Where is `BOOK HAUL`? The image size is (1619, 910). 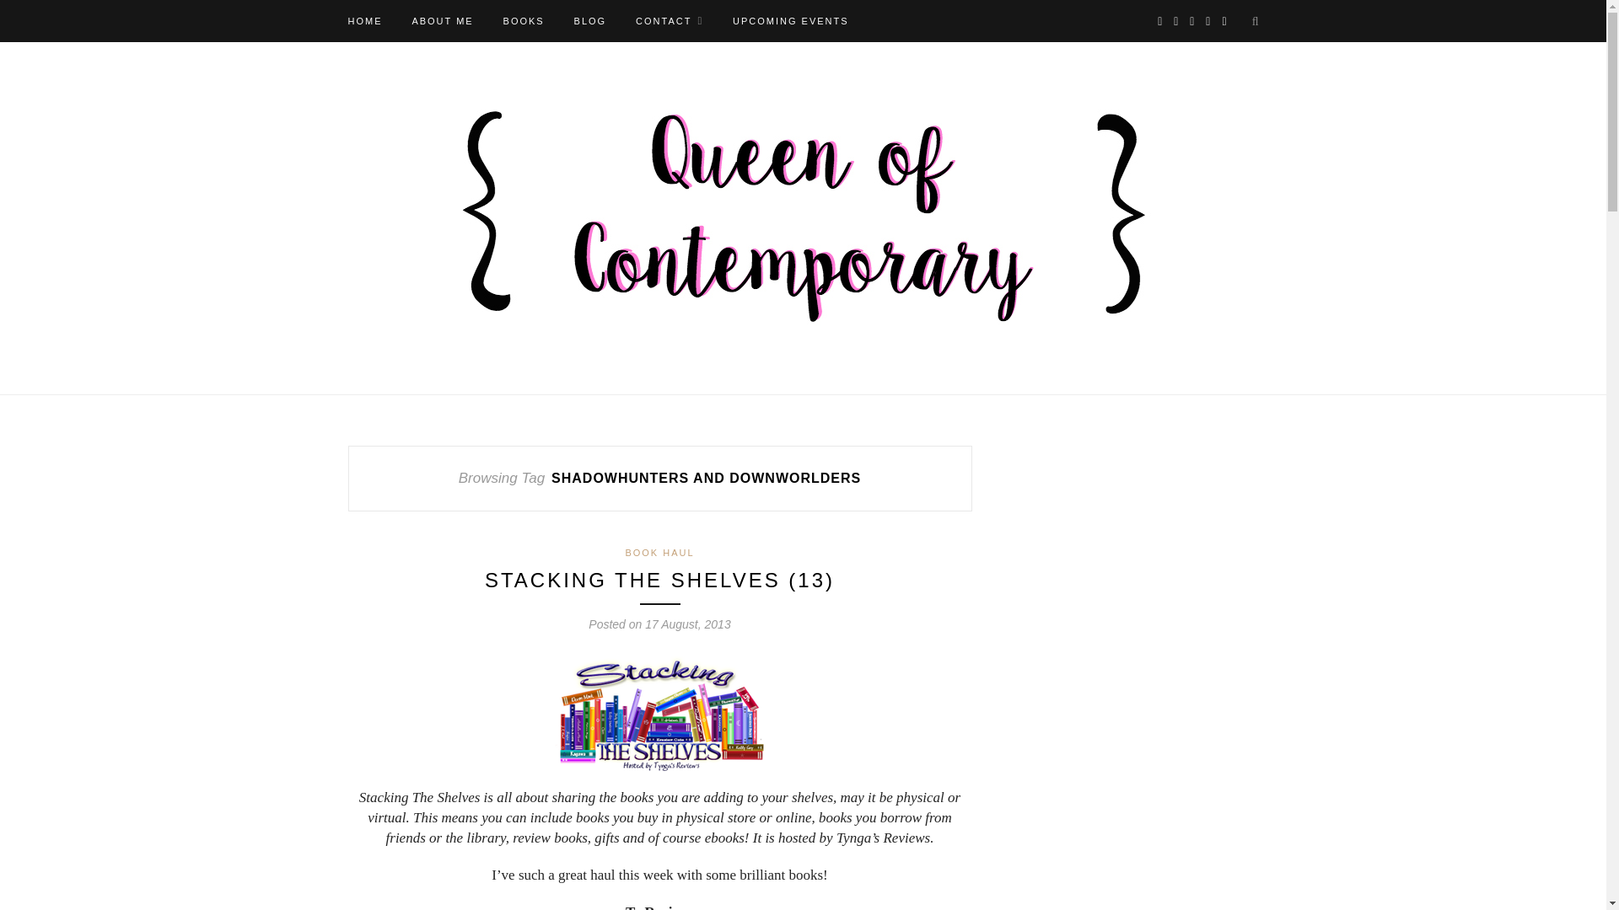 BOOK HAUL is located at coordinates (659, 553).